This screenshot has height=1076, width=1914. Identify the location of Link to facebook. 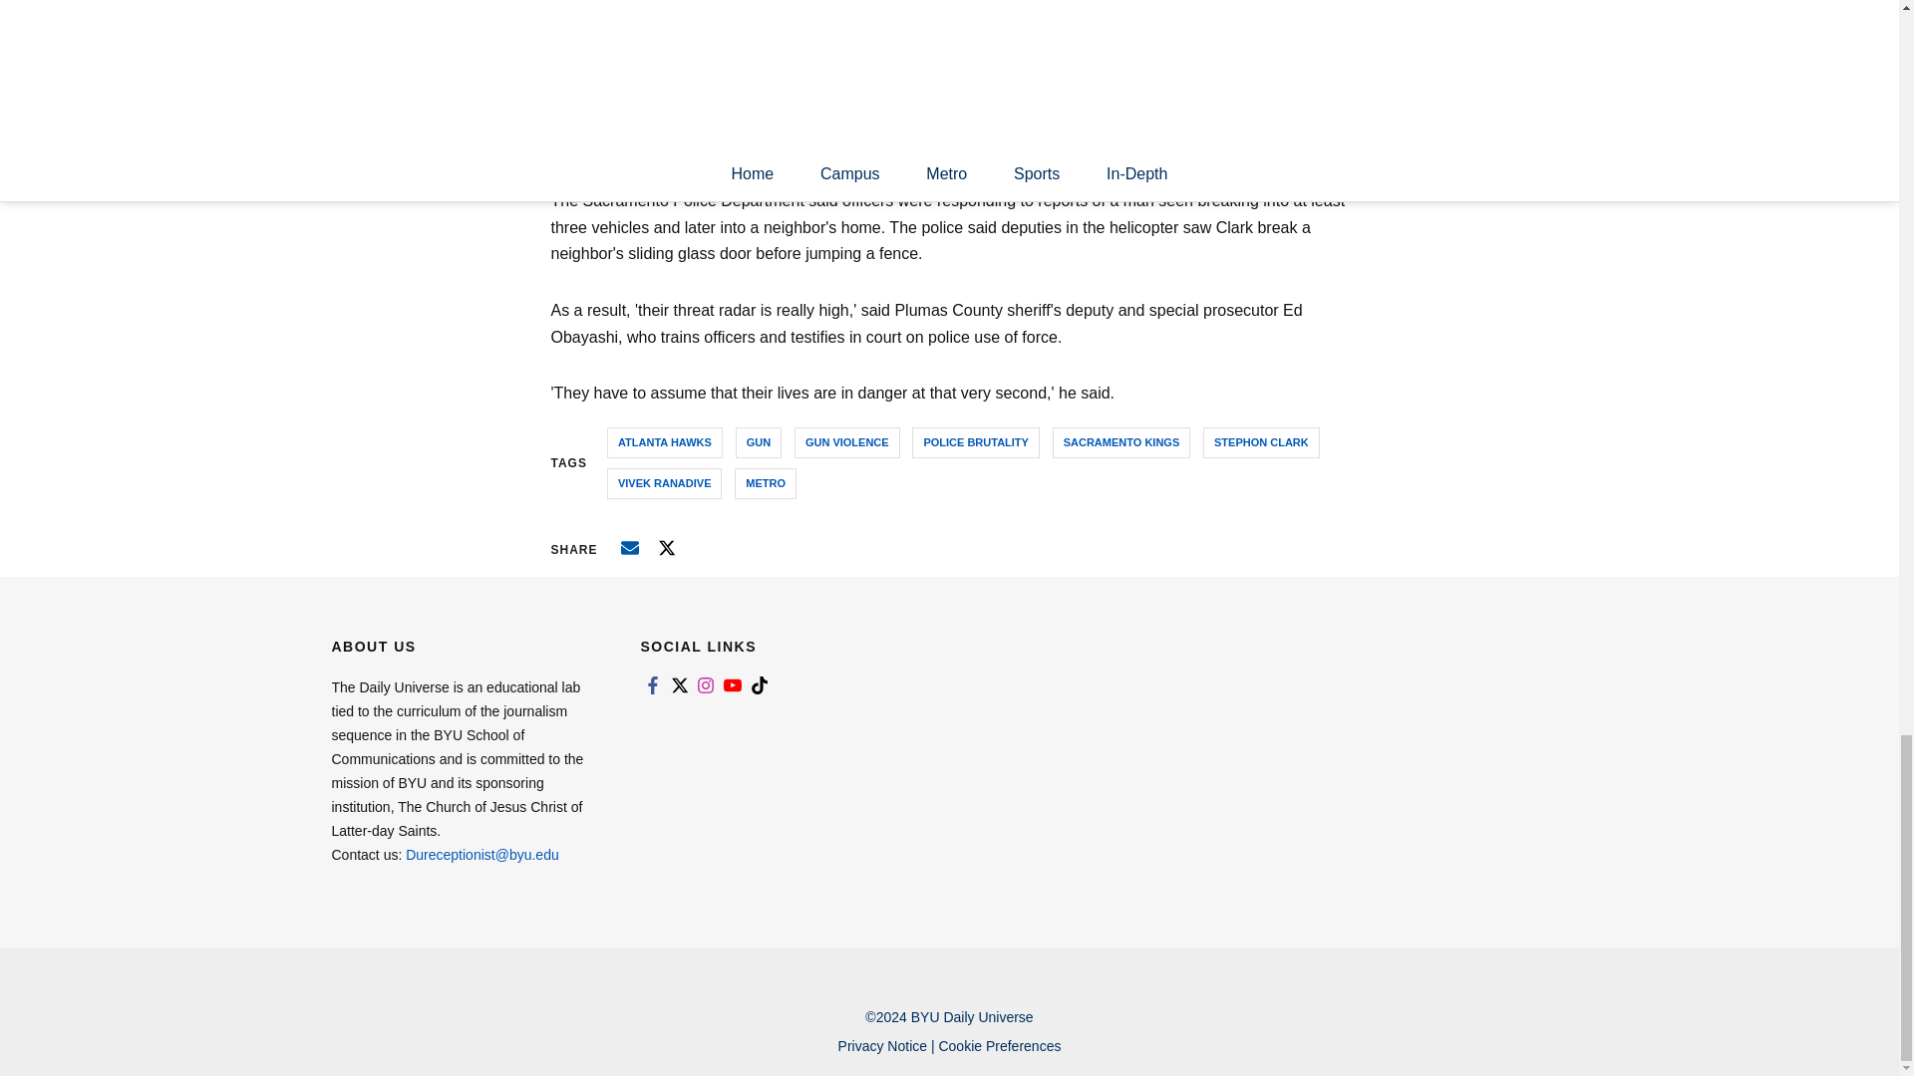
(652, 685).